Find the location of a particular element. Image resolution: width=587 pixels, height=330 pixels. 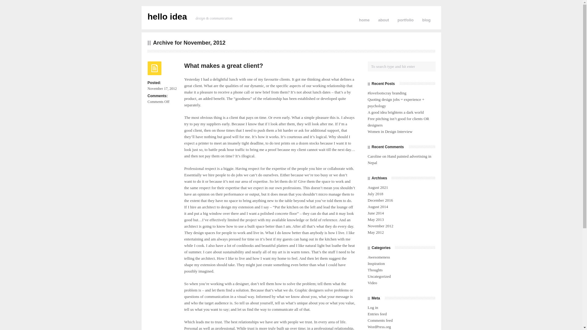

May 2012 is located at coordinates (375, 232).